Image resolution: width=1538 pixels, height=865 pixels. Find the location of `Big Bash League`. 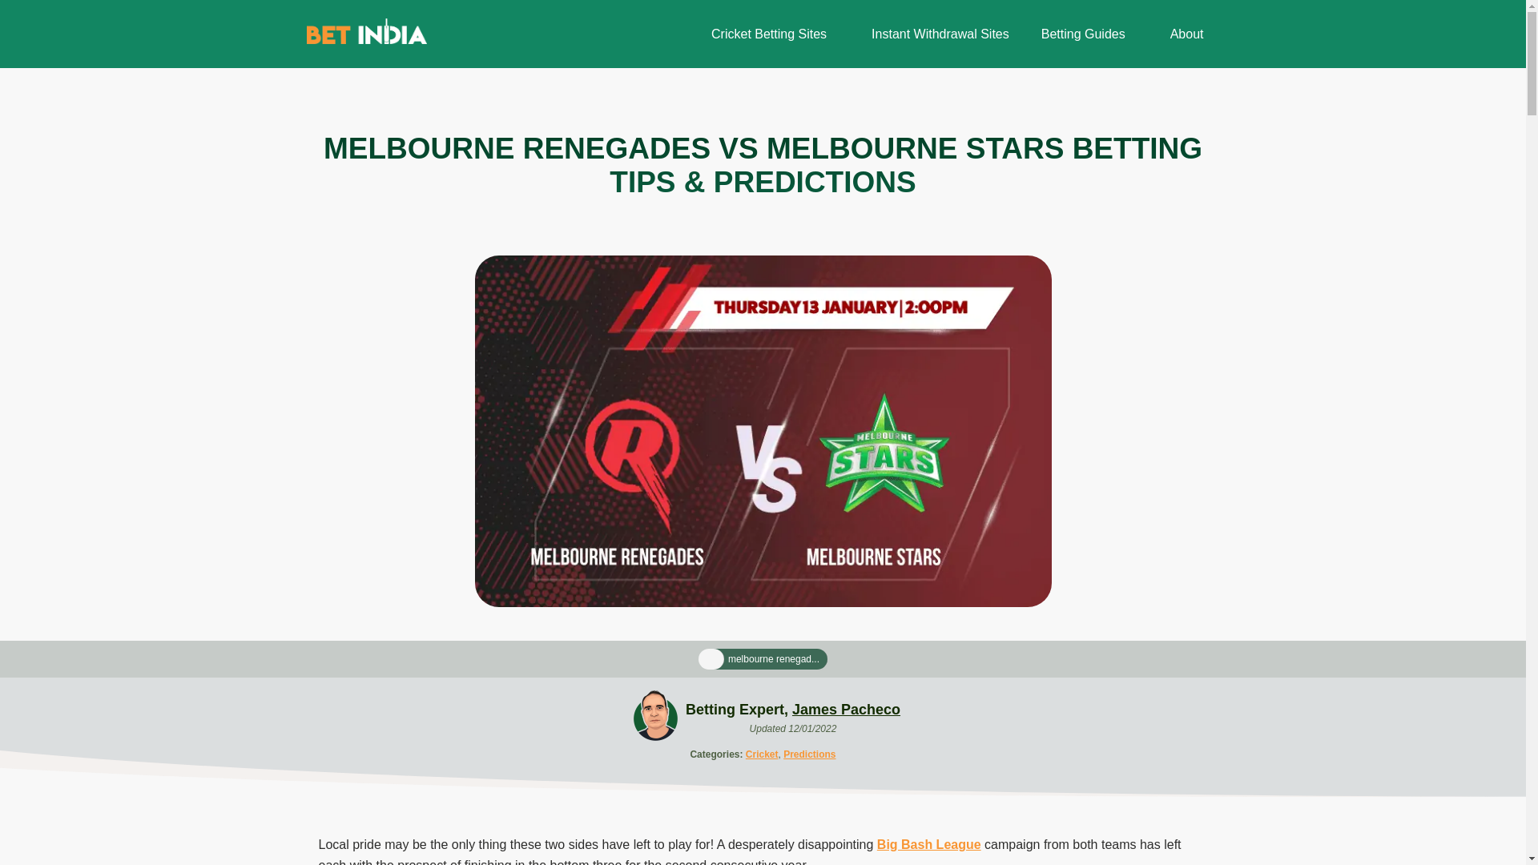

Big Bash League is located at coordinates (928, 844).